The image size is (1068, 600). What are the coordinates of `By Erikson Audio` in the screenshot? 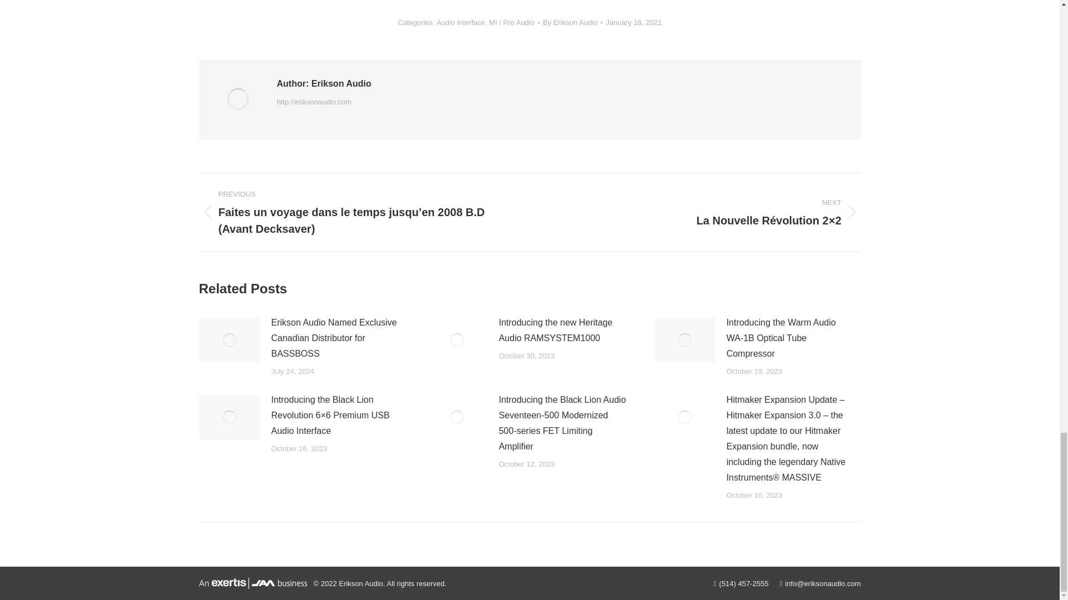 It's located at (572, 22).